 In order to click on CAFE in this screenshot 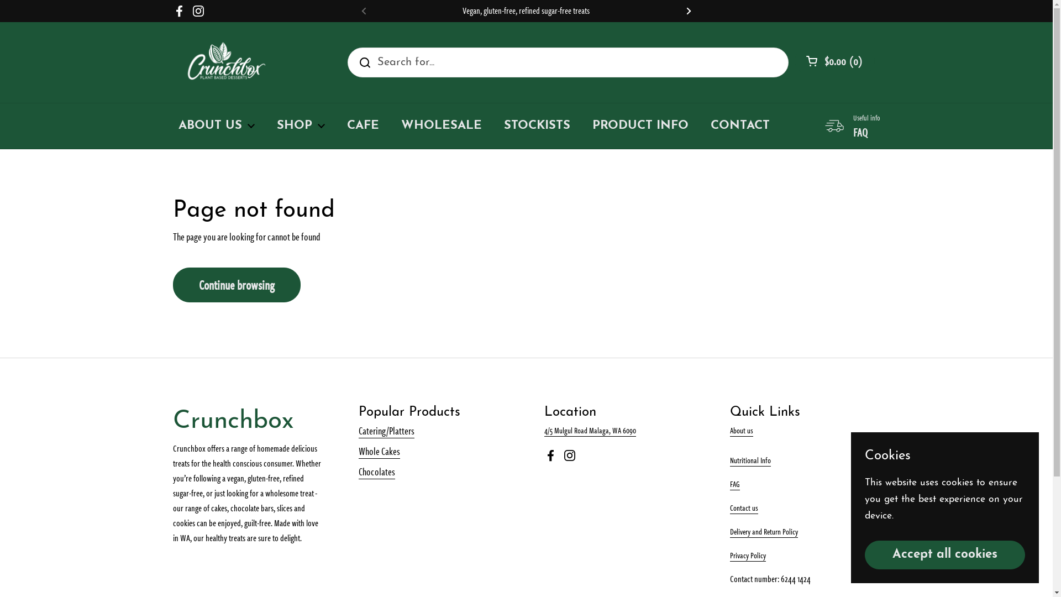, I will do `click(363, 126)`.